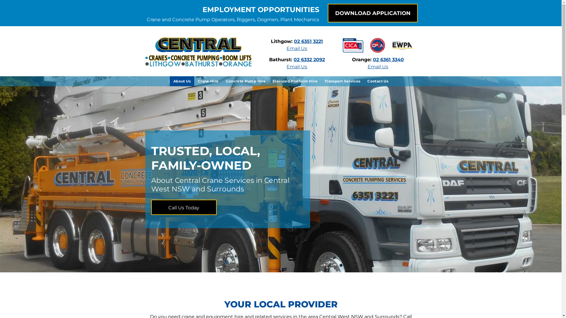 This screenshot has width=566, height=318. Describe the element at coordinates (309, 59) in the screenshot. I see `02 6332 2092` at that location.